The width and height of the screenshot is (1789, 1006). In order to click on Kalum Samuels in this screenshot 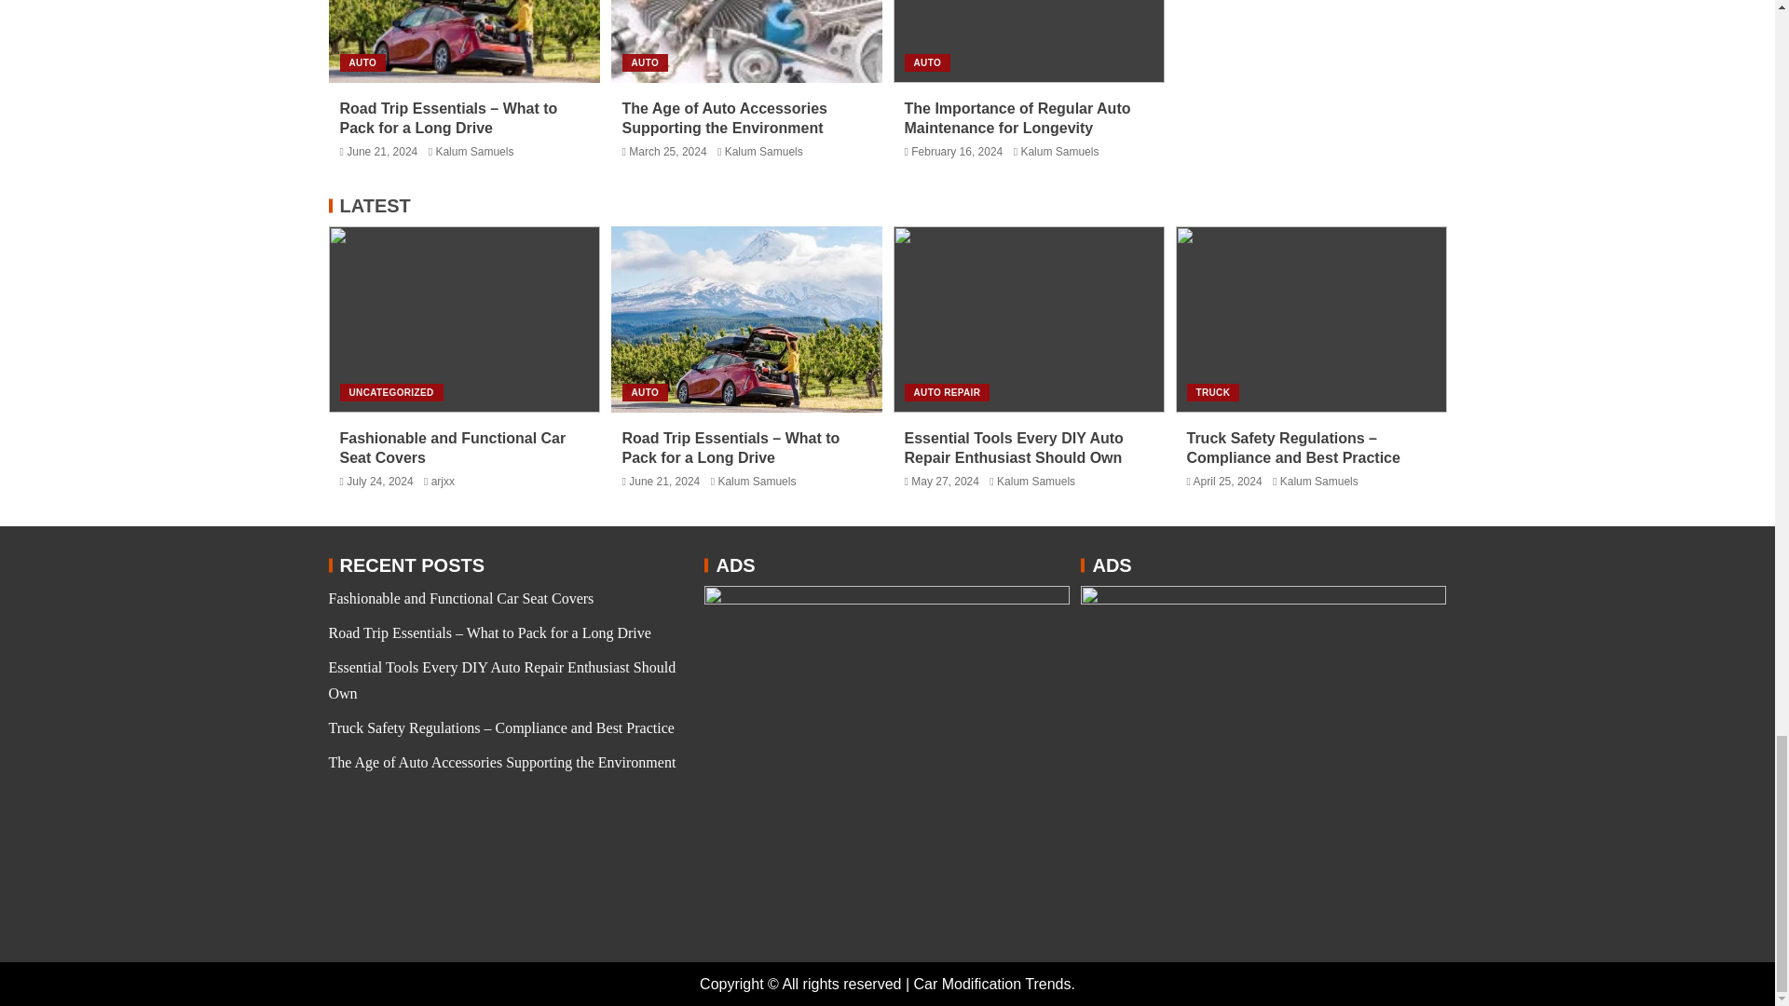, I will do `click(764, 151)`.